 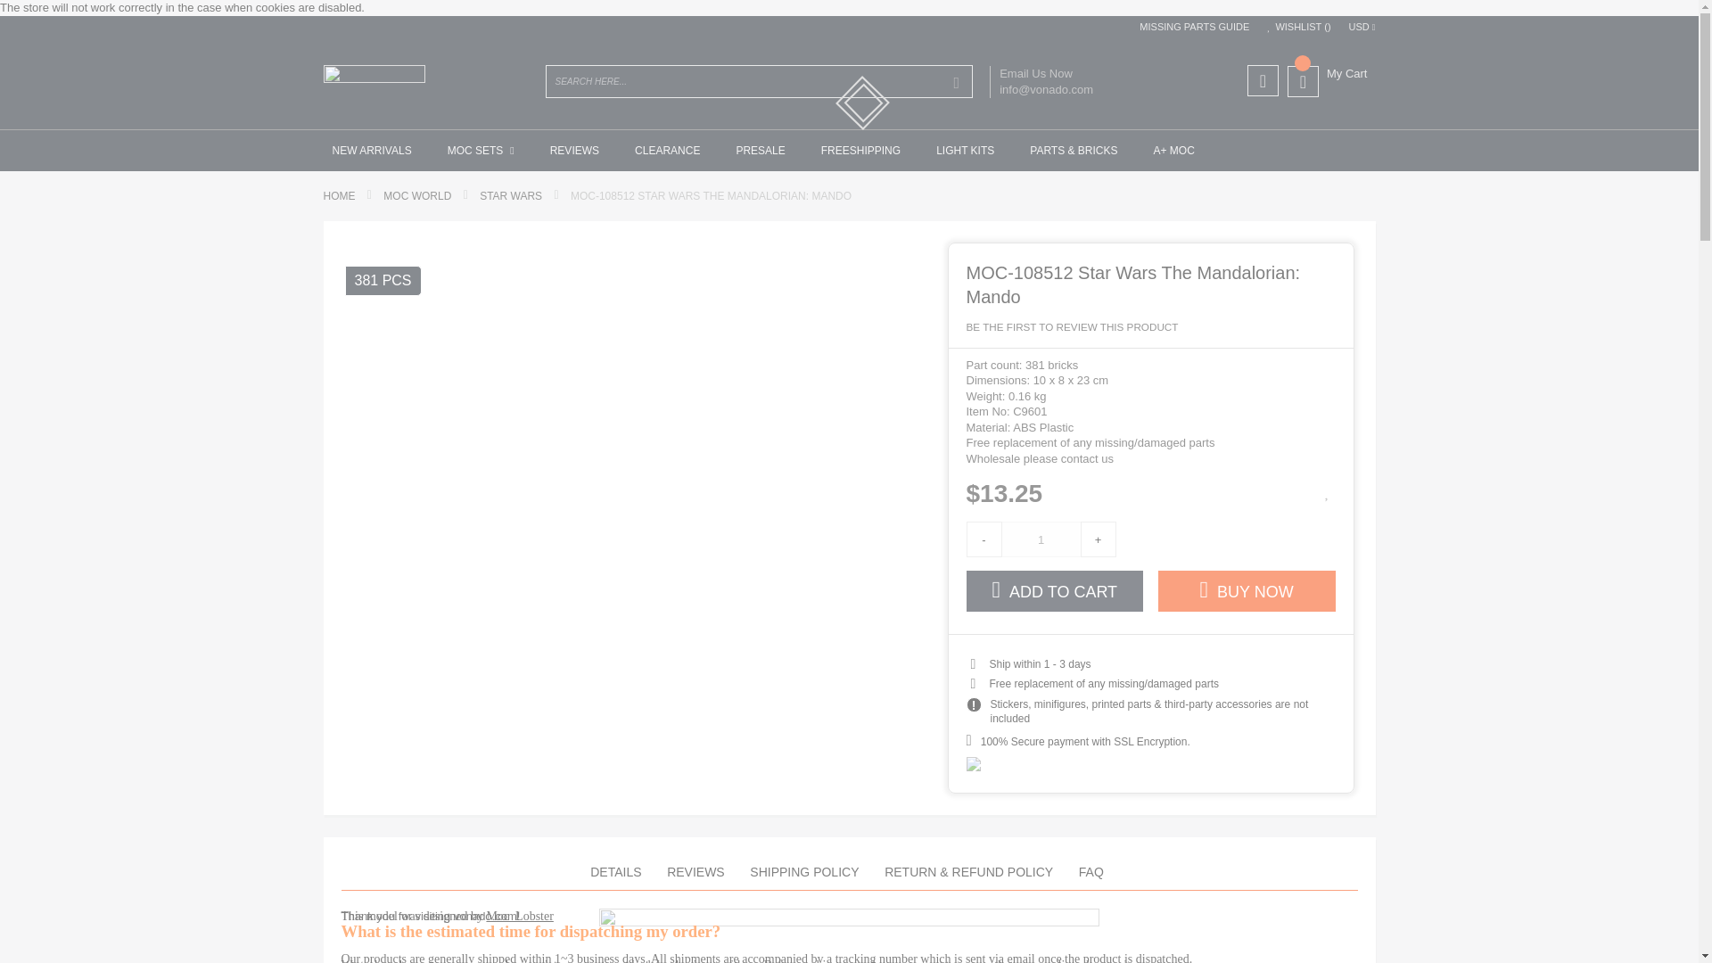 What do you see at coordinates (1327, 73) in the screenshot?
I see `My Cart` at bounding box center [1327, 73].